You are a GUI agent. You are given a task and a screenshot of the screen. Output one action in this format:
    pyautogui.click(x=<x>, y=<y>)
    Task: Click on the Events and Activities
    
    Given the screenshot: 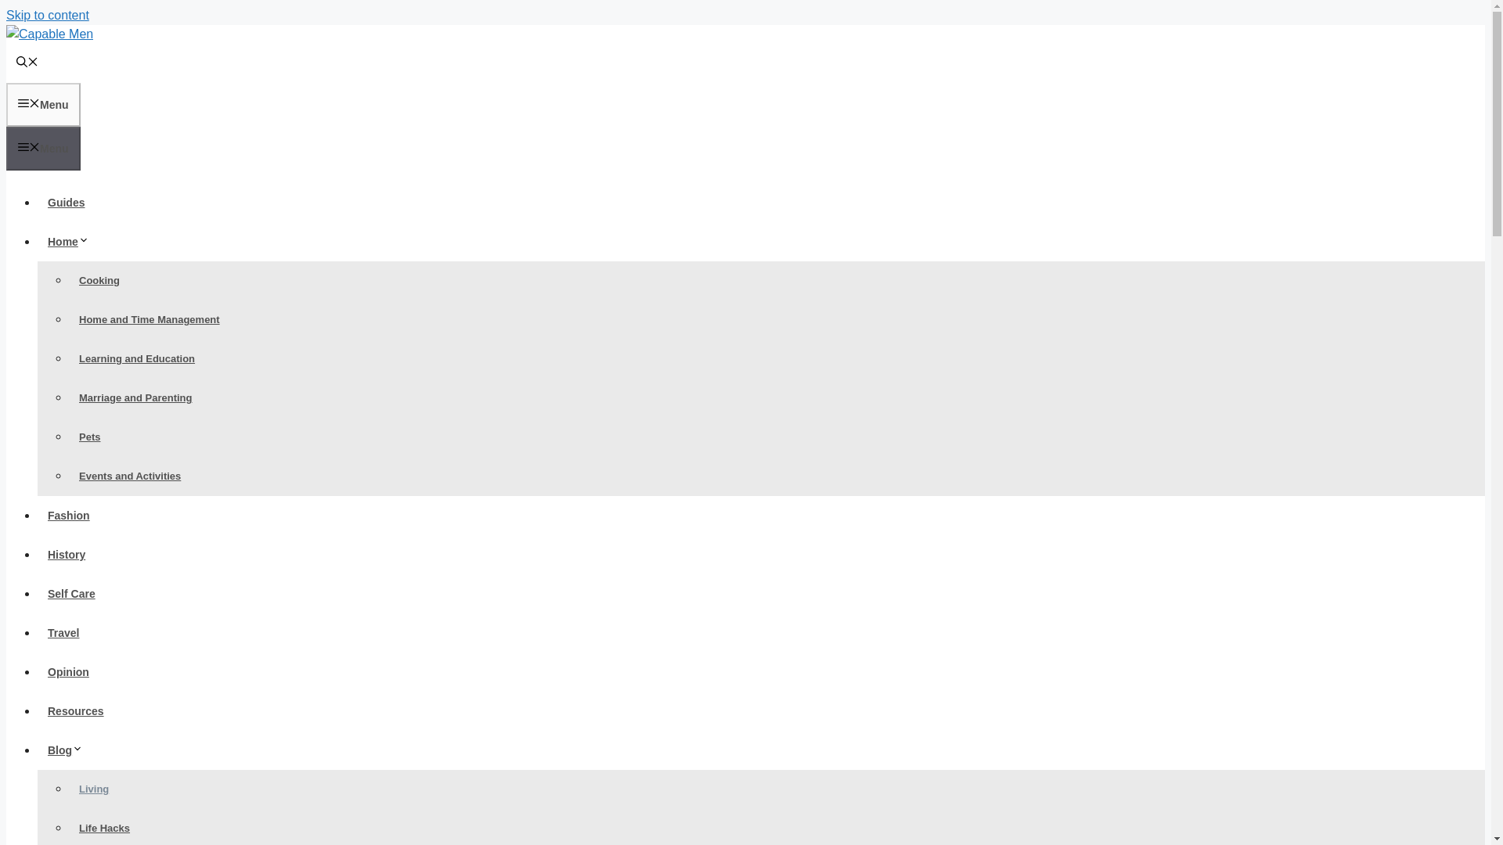 What is the action you would take?
    pyautogui.click(x=130, y=476)
    